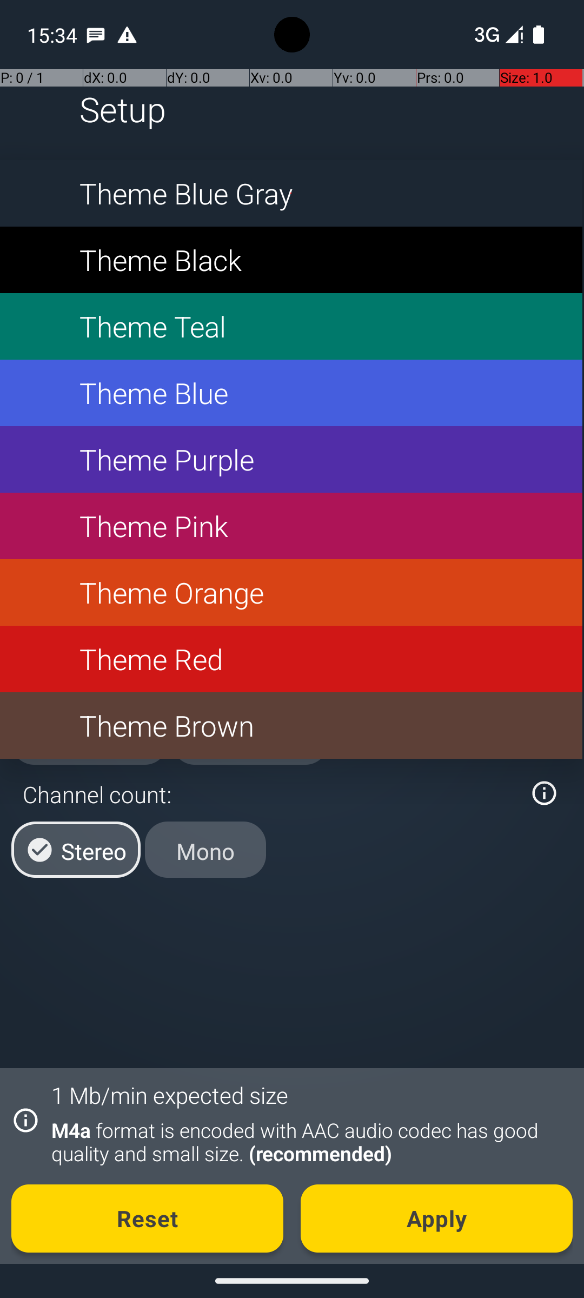  I want to click on Theme Brown, so click(291, 726).